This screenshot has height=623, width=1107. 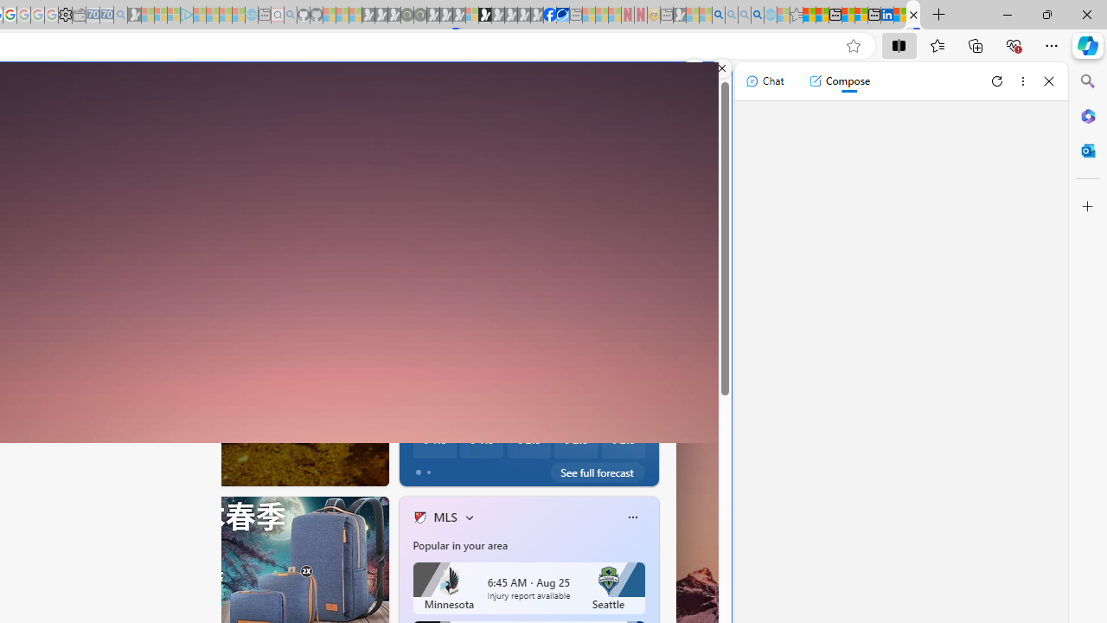 I want to click on Nordace | Facebook, so click(x=549, y=16).